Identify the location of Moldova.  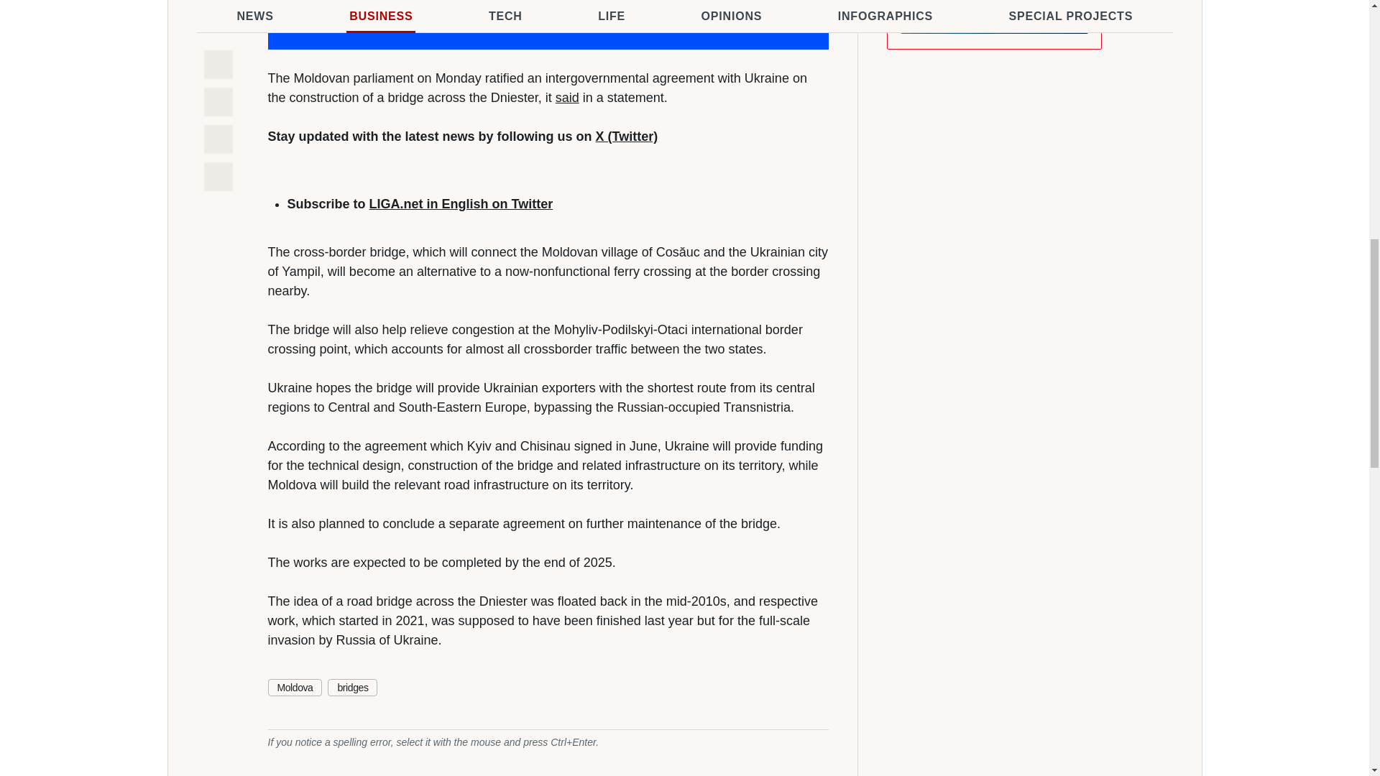
(295, 687).